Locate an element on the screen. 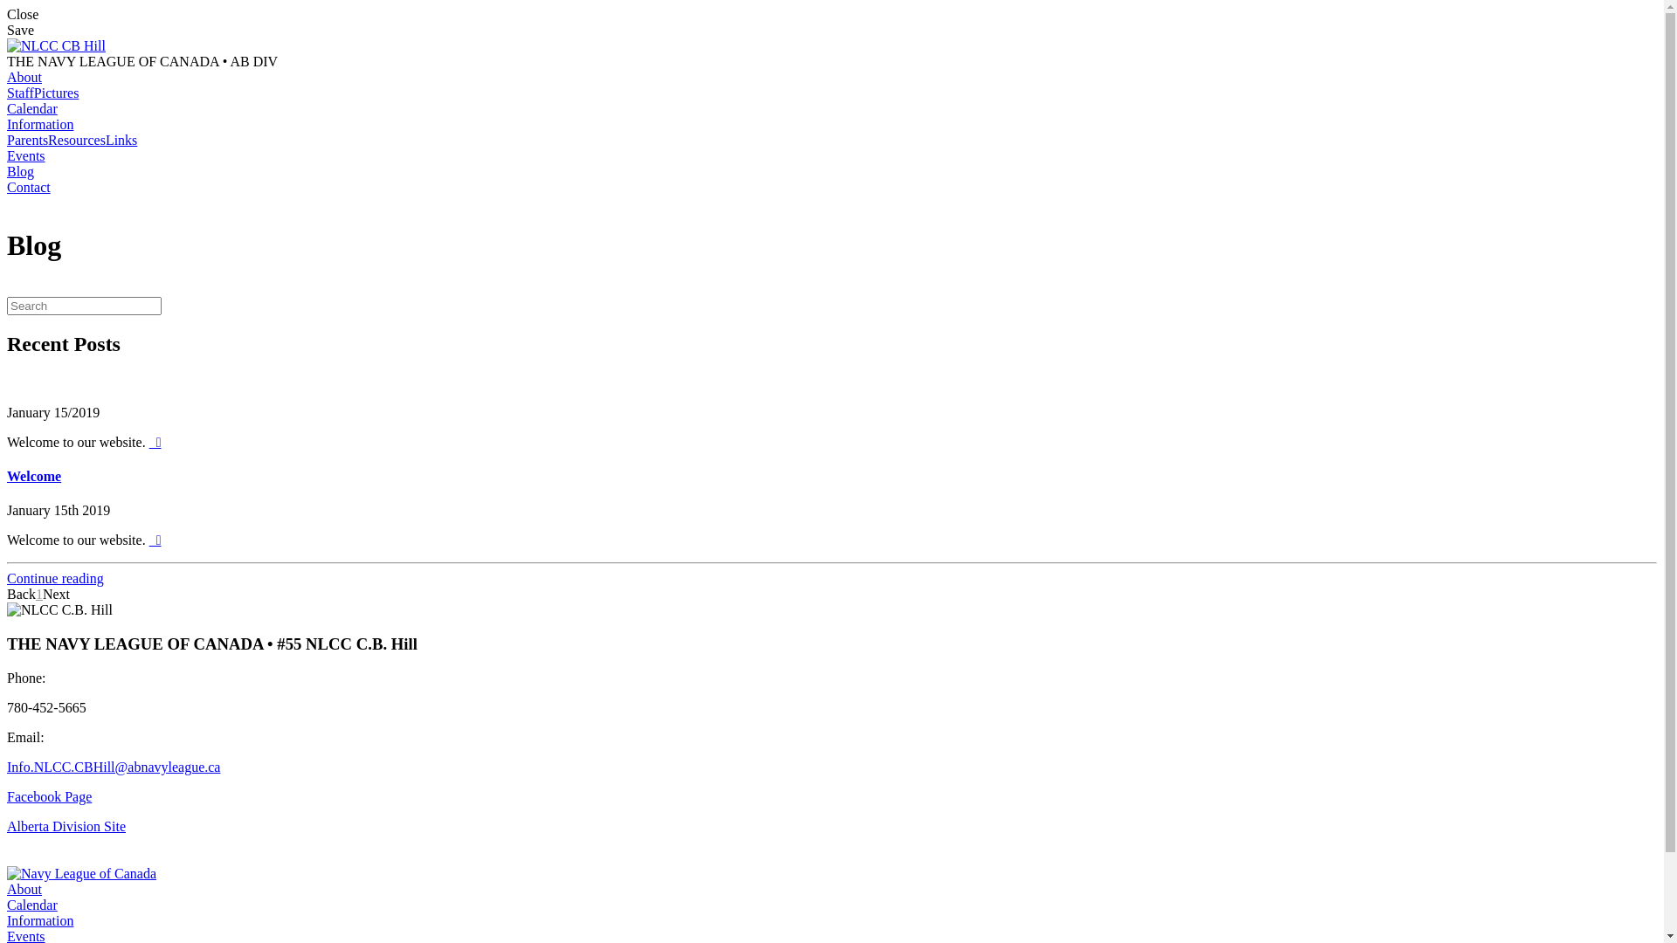 Image resolution: width=1677 pixels, height=943 pixels. Information is located at coordinates (40, 920).